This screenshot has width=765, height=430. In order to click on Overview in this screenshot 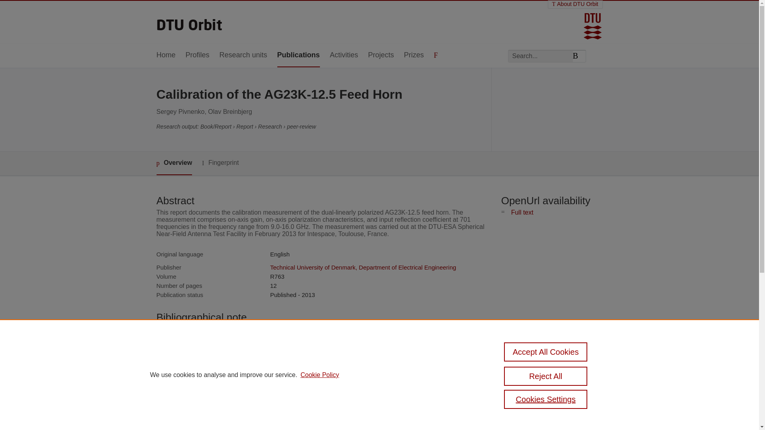, I will do `click(174, 163)`.